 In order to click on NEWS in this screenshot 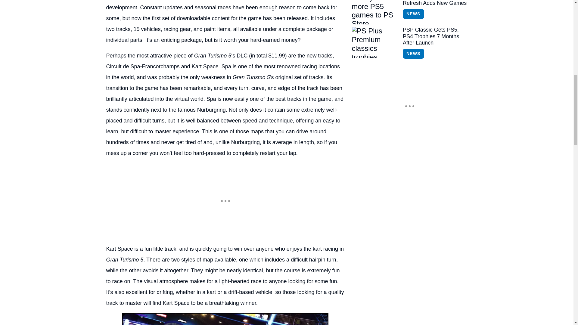, I will do `click(413, 14)`.